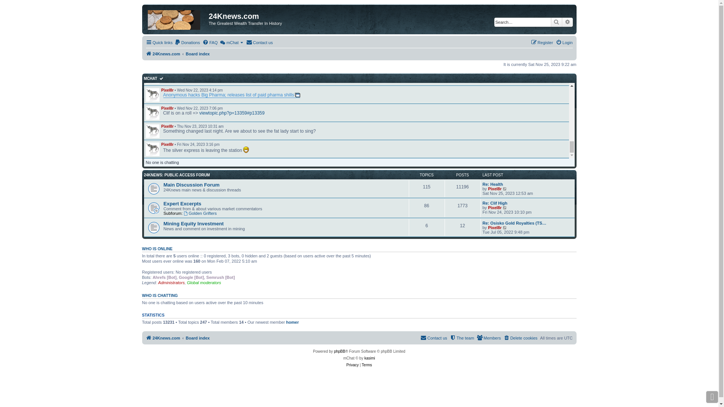  I want to click on Delete cookies, so click(520, 338).